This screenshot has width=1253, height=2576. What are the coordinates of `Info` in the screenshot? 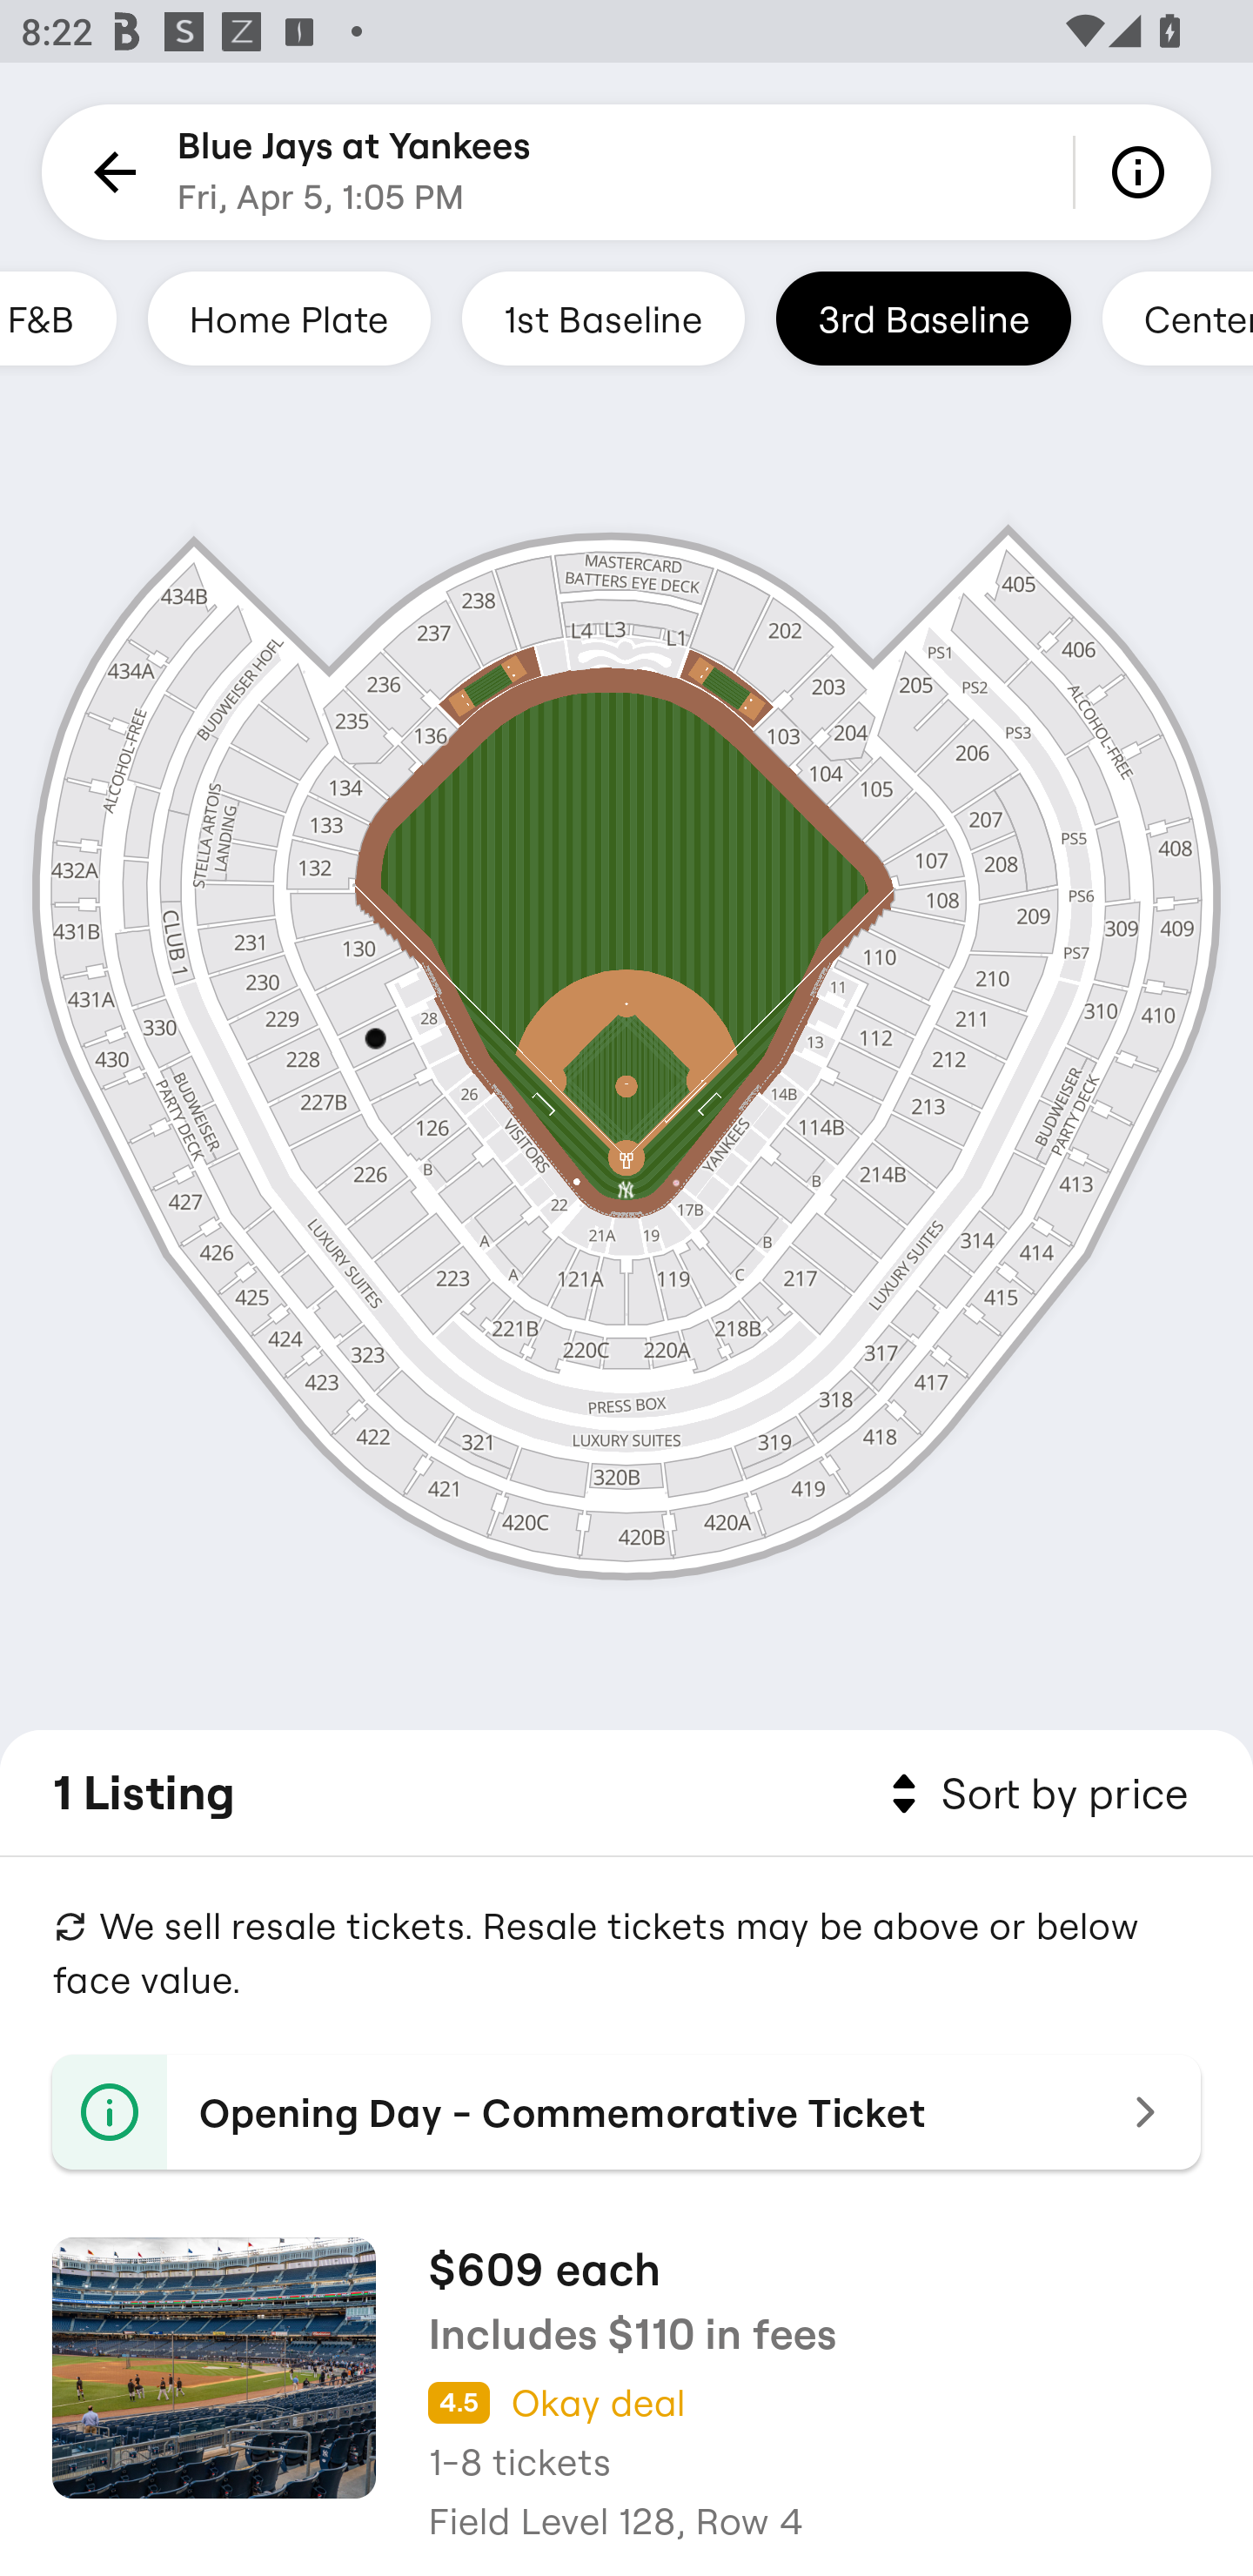 It's located at (1143, 172).